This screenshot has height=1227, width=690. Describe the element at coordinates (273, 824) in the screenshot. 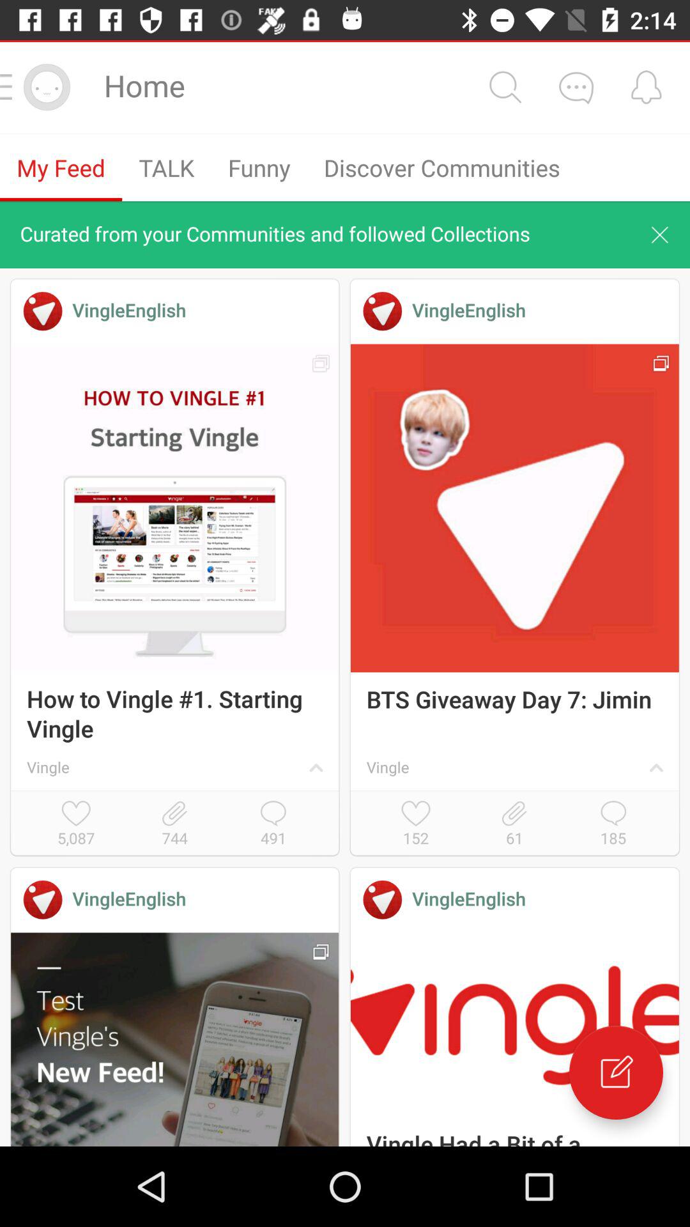

I see `tap item to the left of the 152 item` at that location.